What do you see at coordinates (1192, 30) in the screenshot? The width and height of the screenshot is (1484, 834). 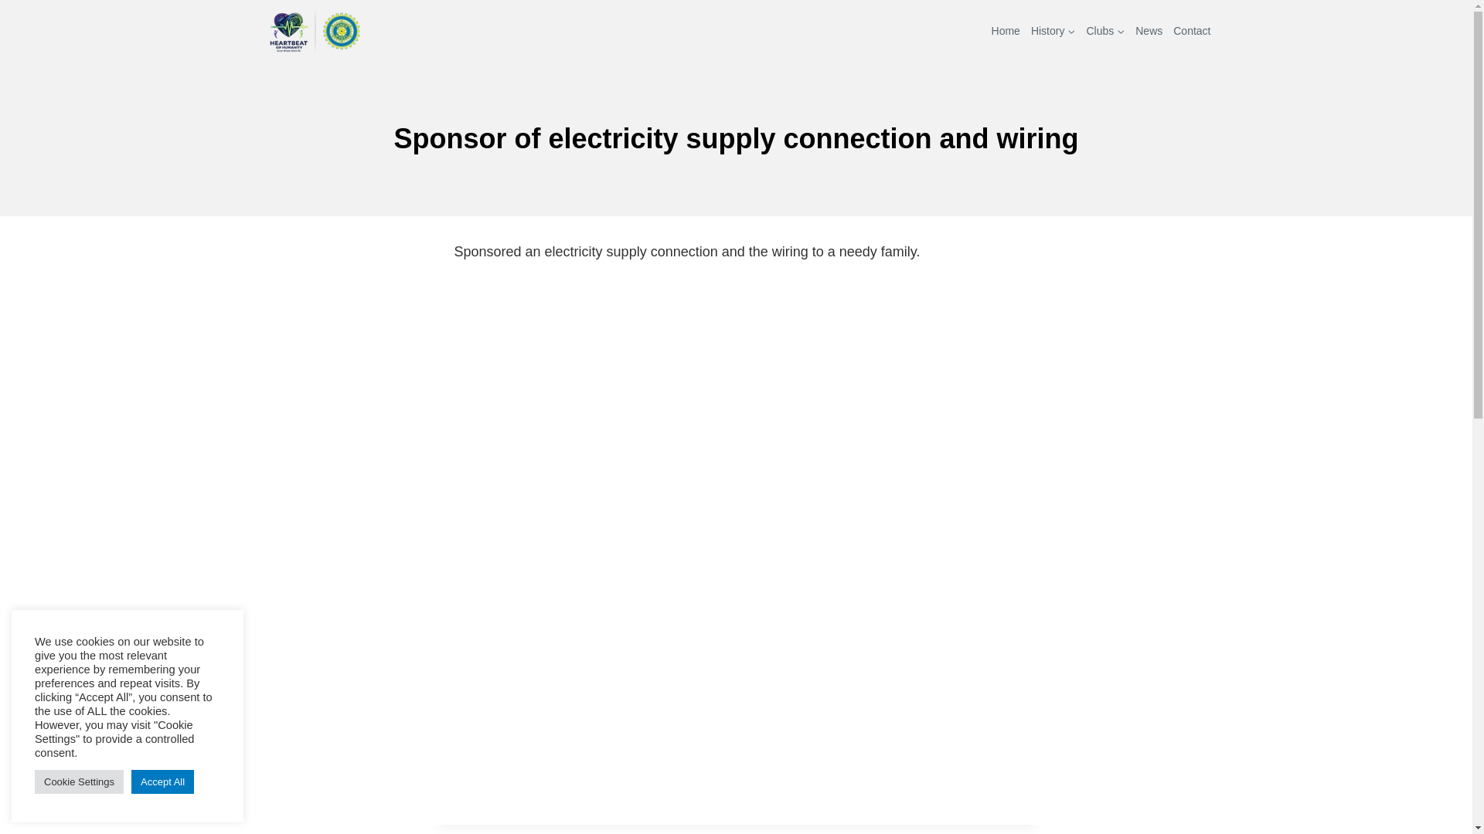 I see `Contact` at bounding box center [1192, 30].